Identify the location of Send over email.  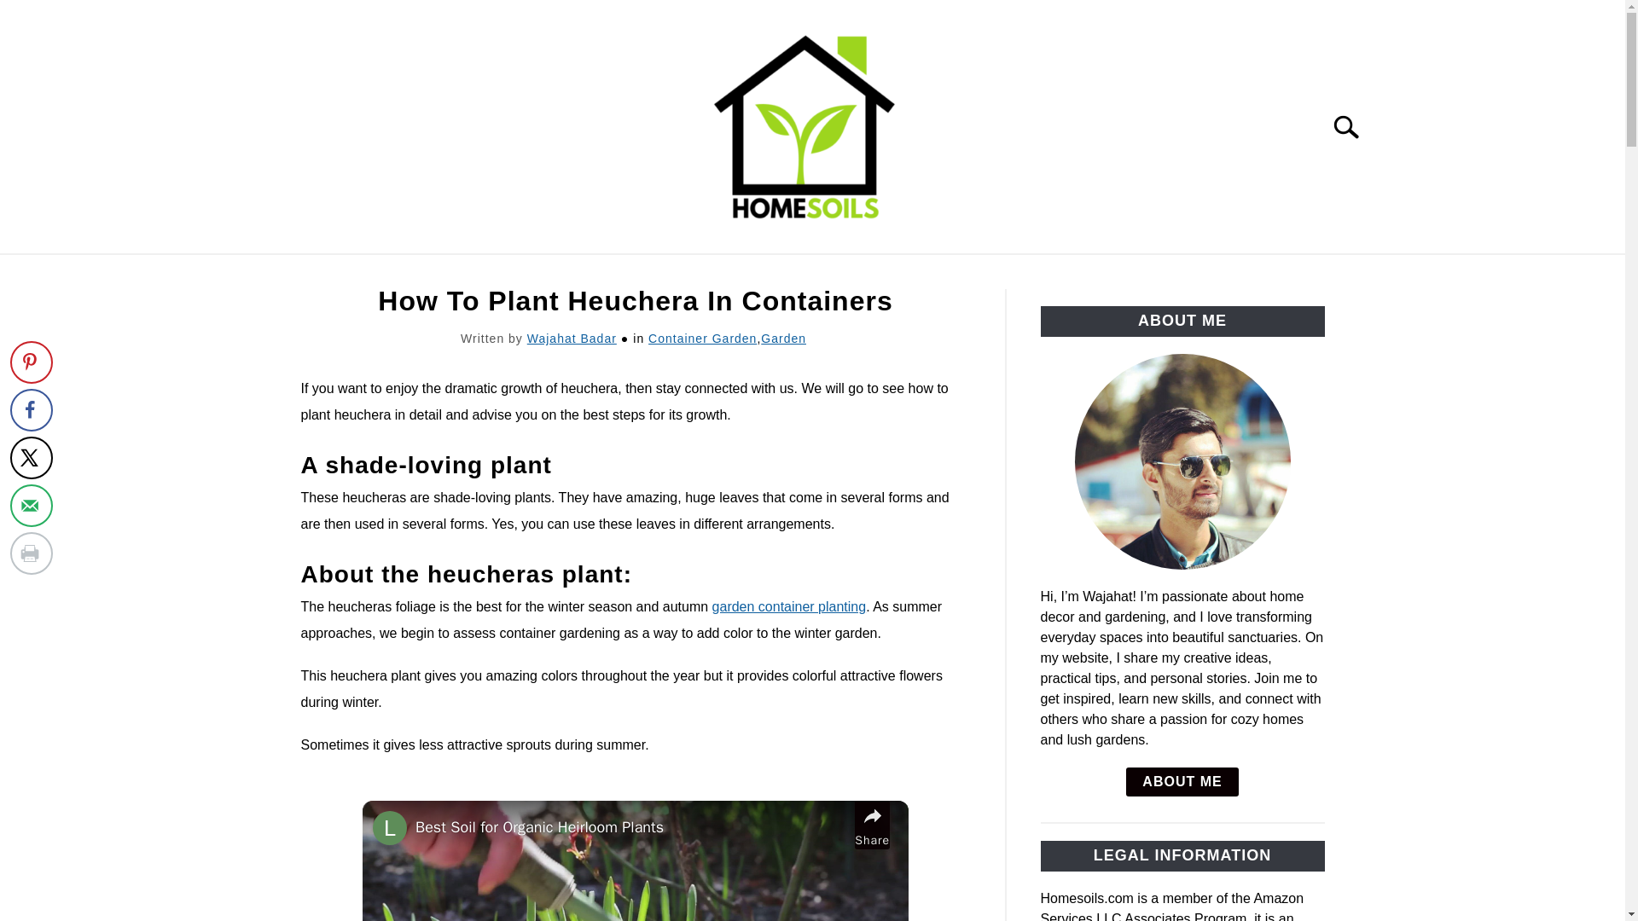
(31, 505).